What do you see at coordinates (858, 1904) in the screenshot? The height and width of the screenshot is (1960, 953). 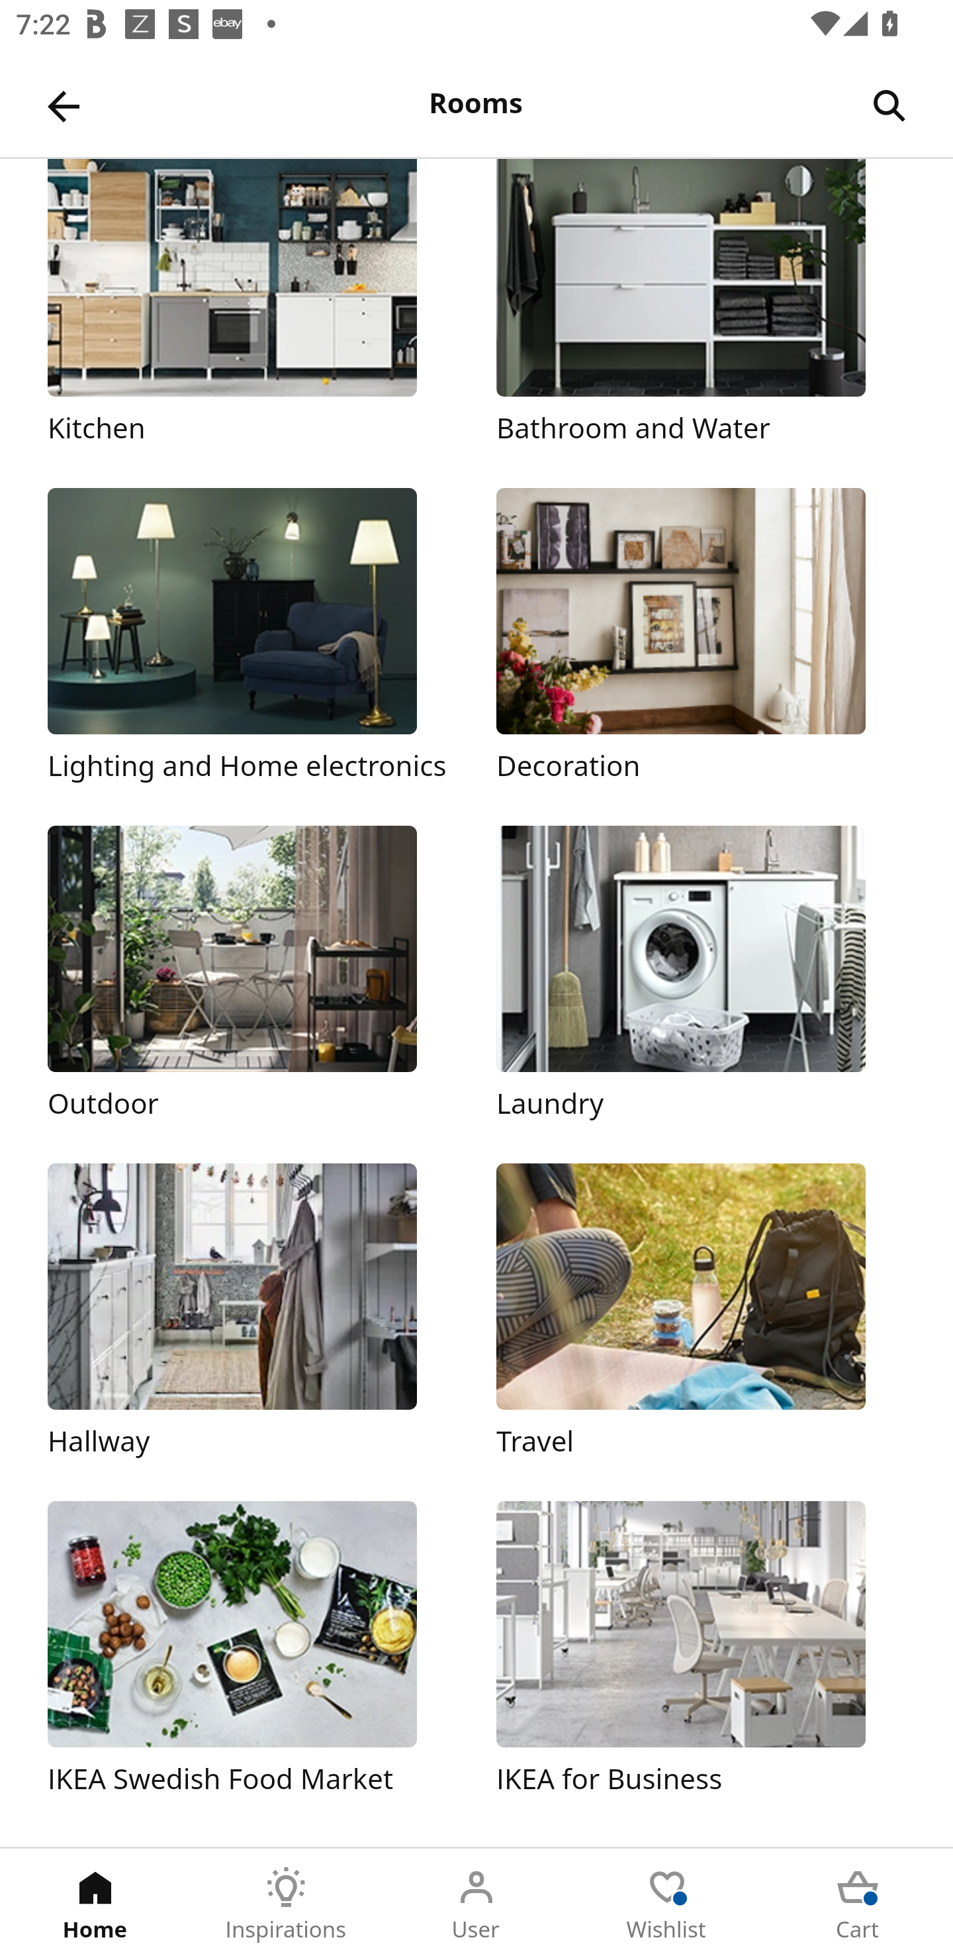 I see `Cart
Tab 5 of 5` at bounding box center [858, 1904].